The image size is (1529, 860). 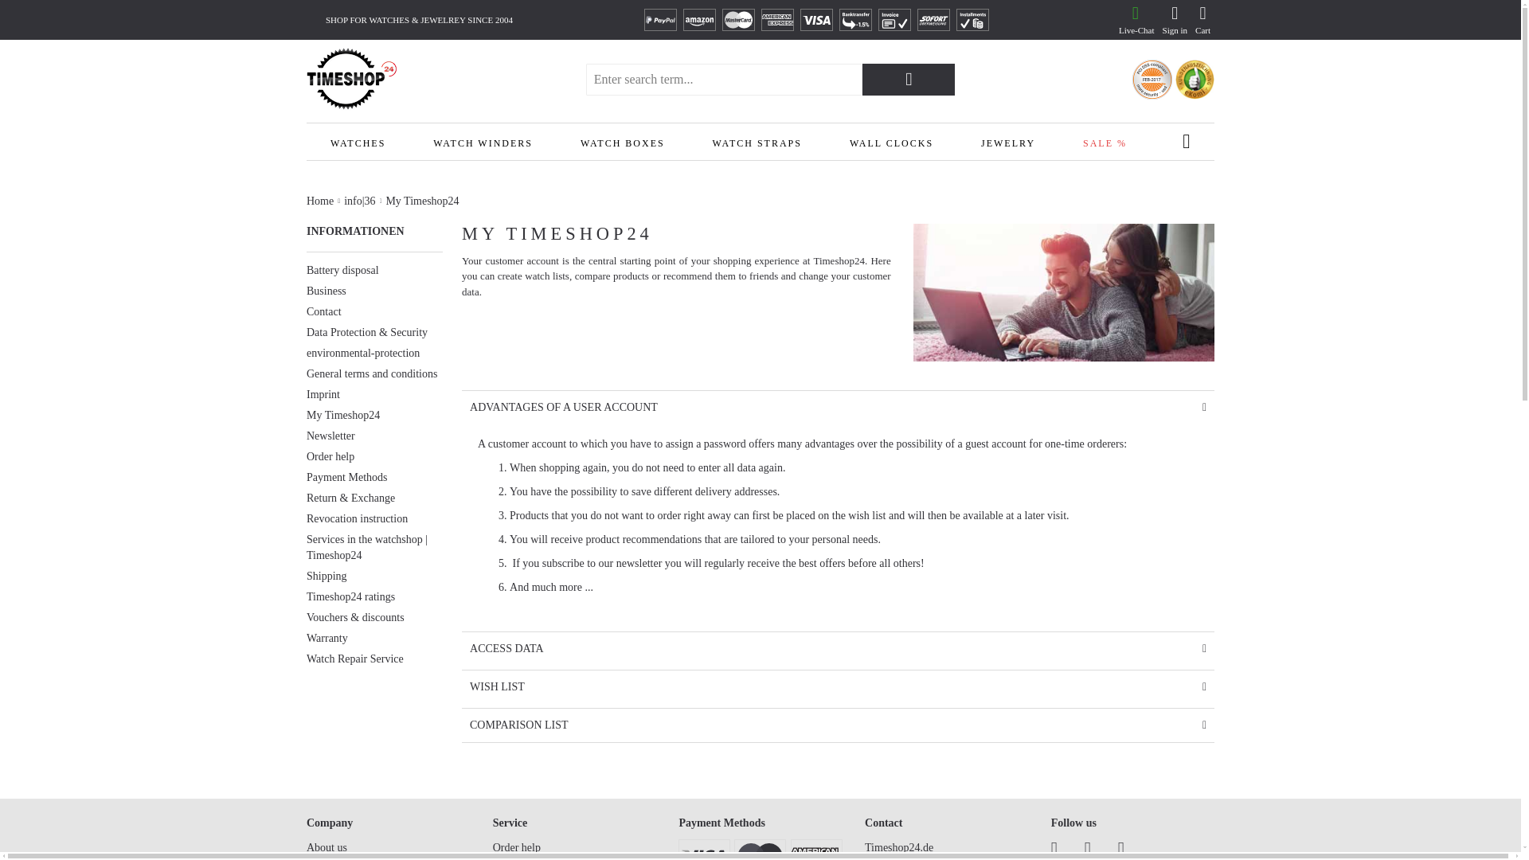 What do you see at coordinates (933, 19) in the screenshot?
I see `SOFORT` at bounding box center [933, 19].